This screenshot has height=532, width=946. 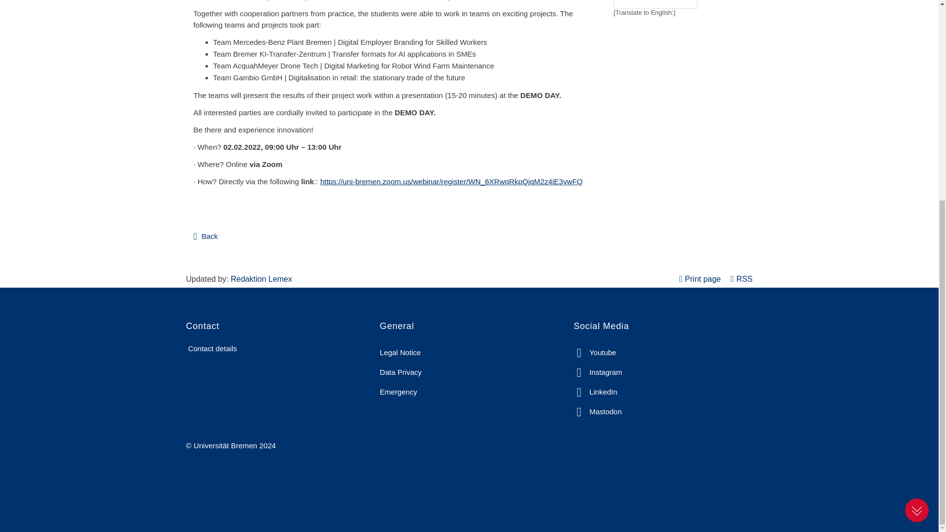 What do you see at coordinates (741, 279) in the screenshot?
I see `Seite als RSS Feed` at bounding box center [741, 279].